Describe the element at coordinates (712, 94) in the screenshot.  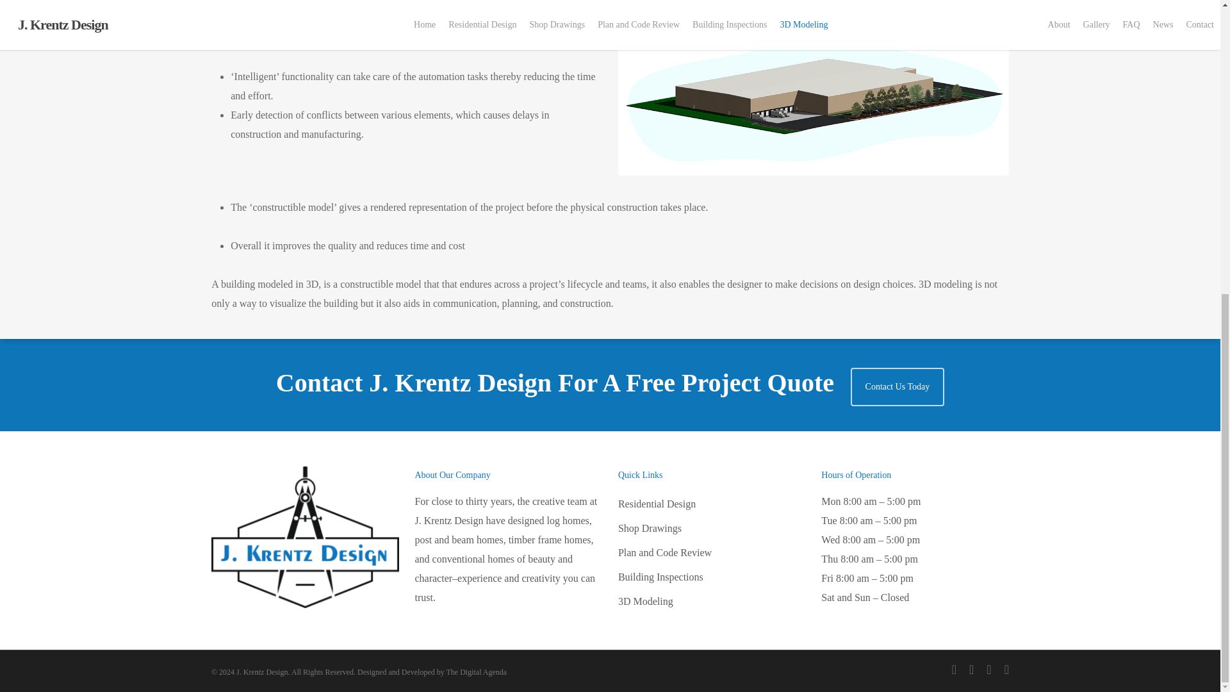
I see `3D Modeling` at that location.